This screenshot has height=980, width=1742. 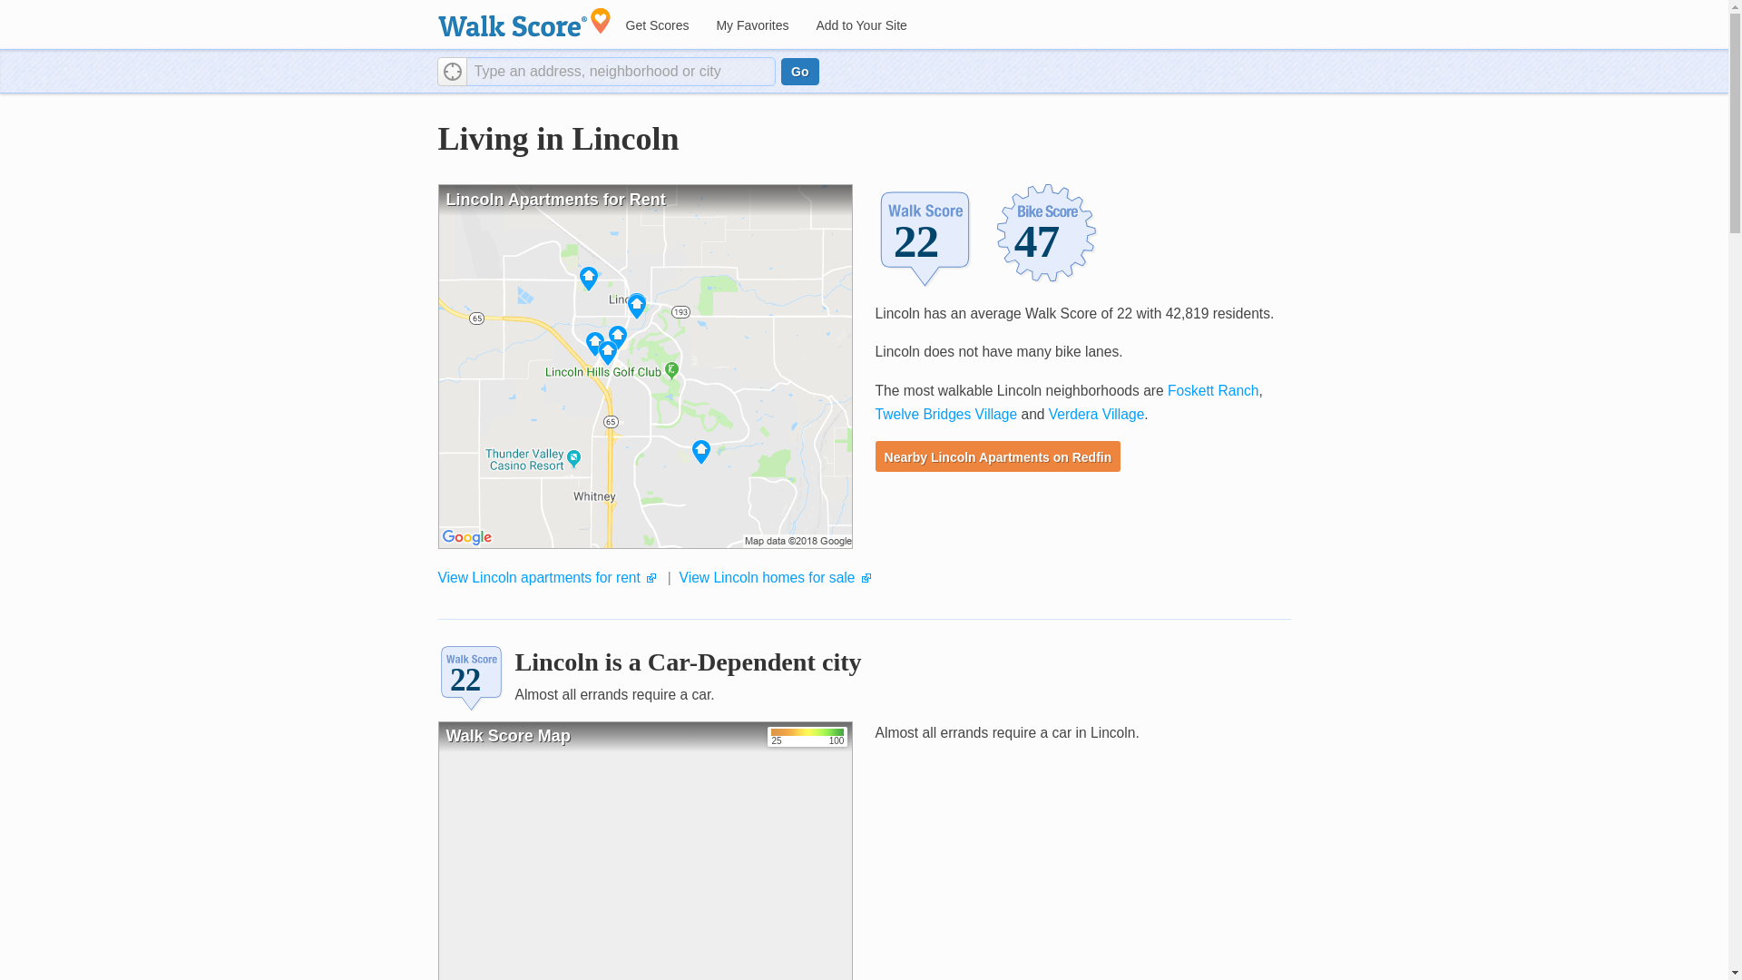 What do you see at coordinates (946, 414) in the screenshot?
I see `Twelve Bridges Village` at bounding box center [946, 414].